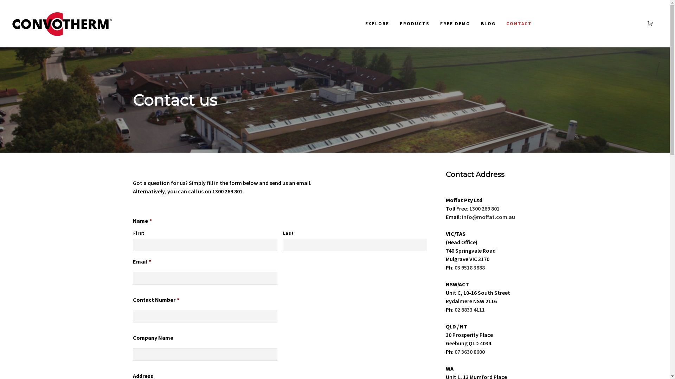 This screenshot has height=379, width=675. Describe the element at coordinates (377, 24) in the screenshot. I see `EXPLORE` at that location.